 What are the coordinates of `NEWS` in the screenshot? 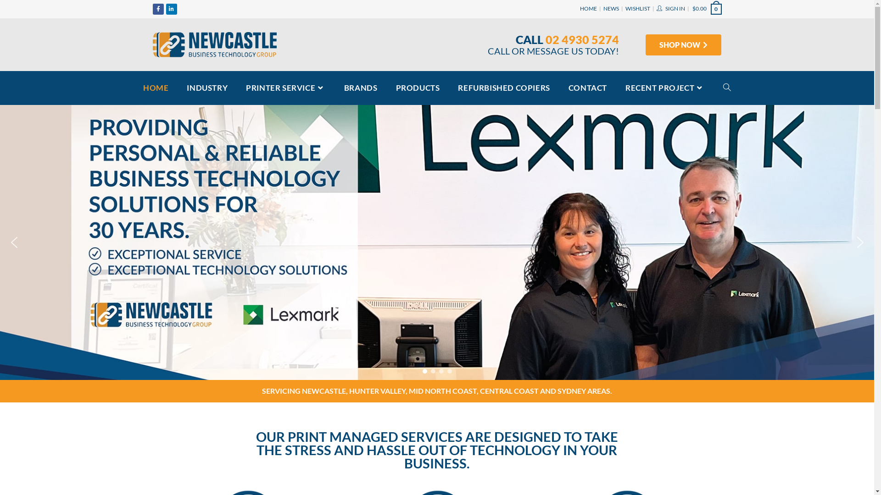 It's located at (611, 8).